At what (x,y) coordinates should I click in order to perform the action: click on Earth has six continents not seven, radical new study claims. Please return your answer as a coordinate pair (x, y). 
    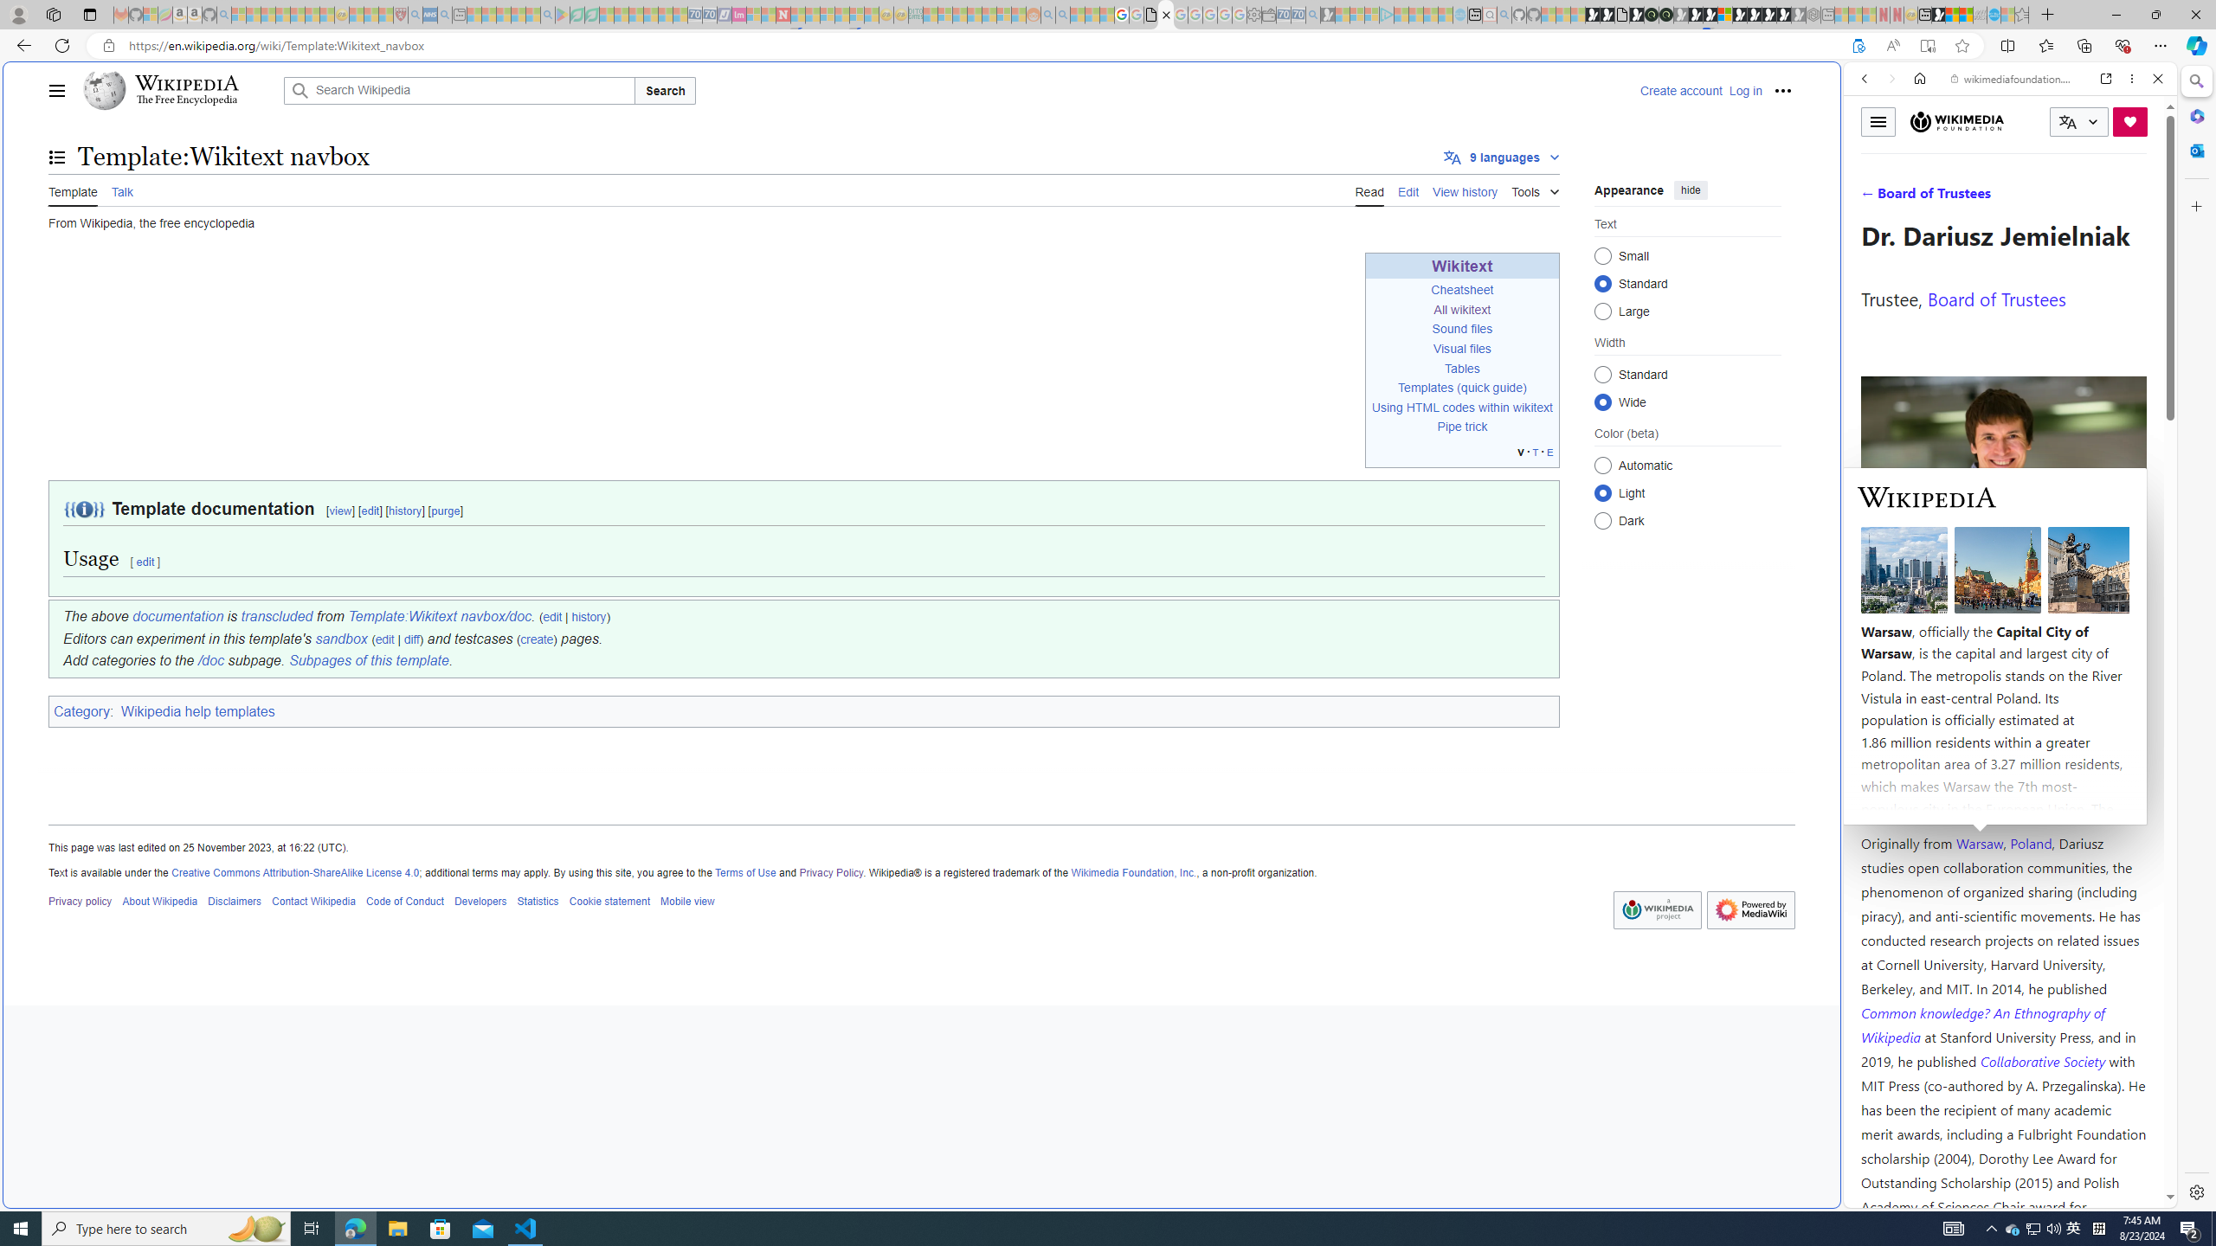
    Looking at the image, I should click on (1967, 15).